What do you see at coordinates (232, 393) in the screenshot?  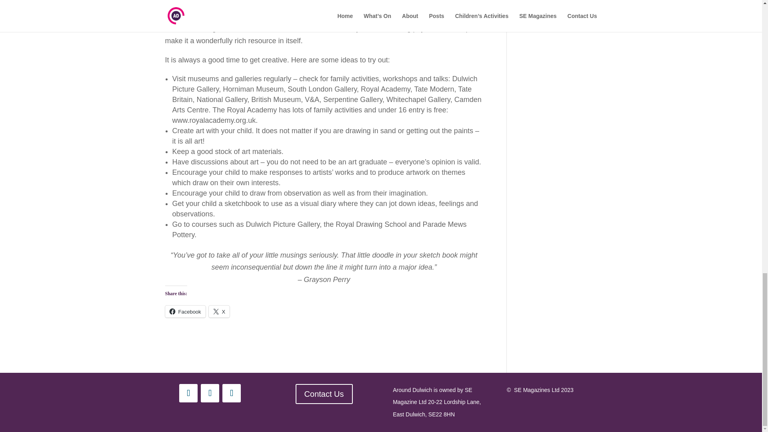 I see `Follow on X` at bounding box center [232, 393].